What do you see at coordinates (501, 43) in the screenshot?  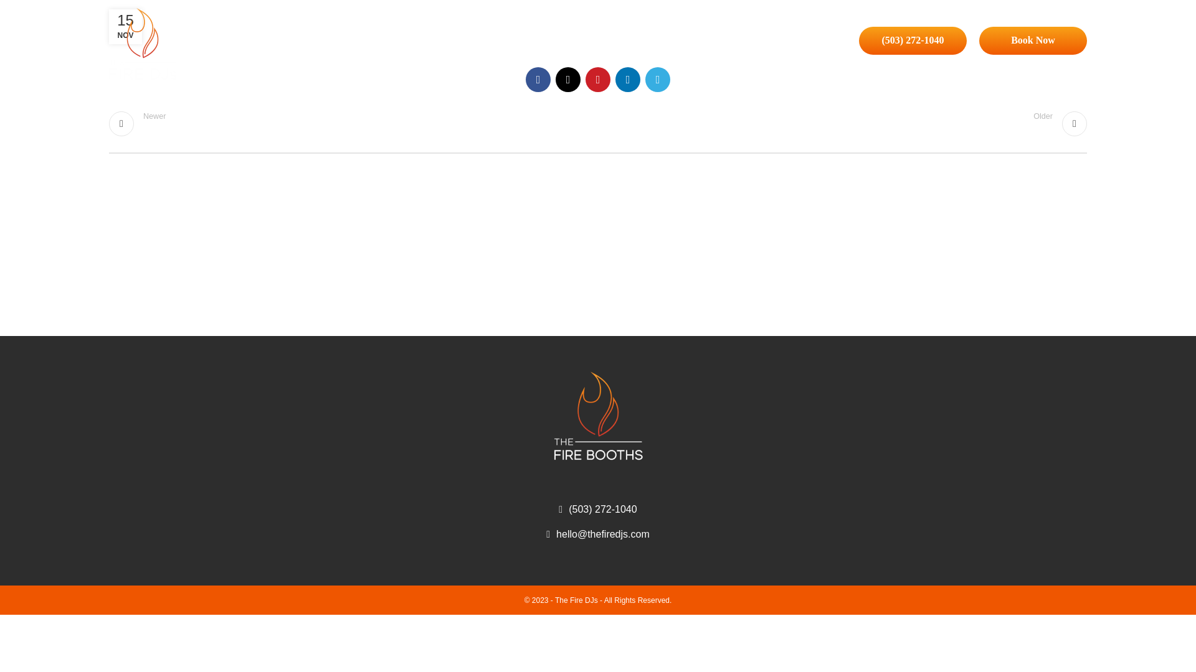 I see `Book Now` at bounding box center [501, 43].